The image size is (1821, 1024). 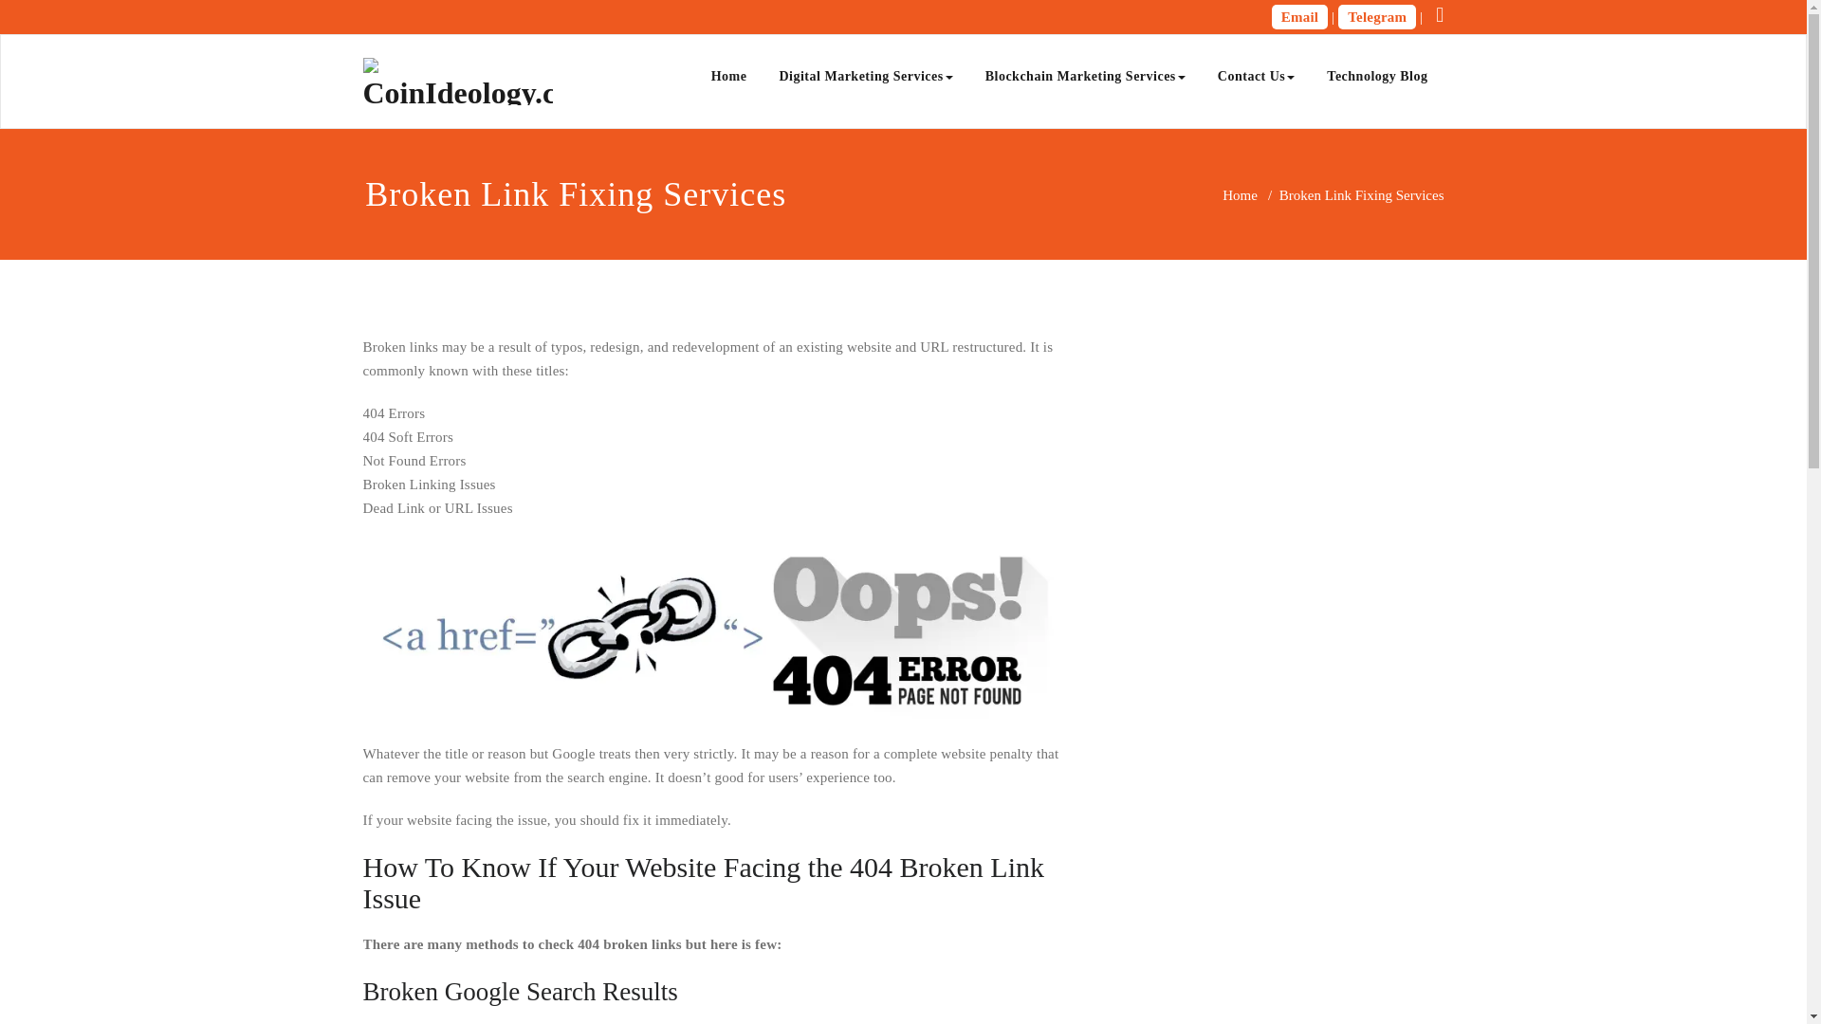 What do you see at coordinates (715, 91) in the screenshot?
I see `CoinIdeology.com` at bounding box center [715, 91].